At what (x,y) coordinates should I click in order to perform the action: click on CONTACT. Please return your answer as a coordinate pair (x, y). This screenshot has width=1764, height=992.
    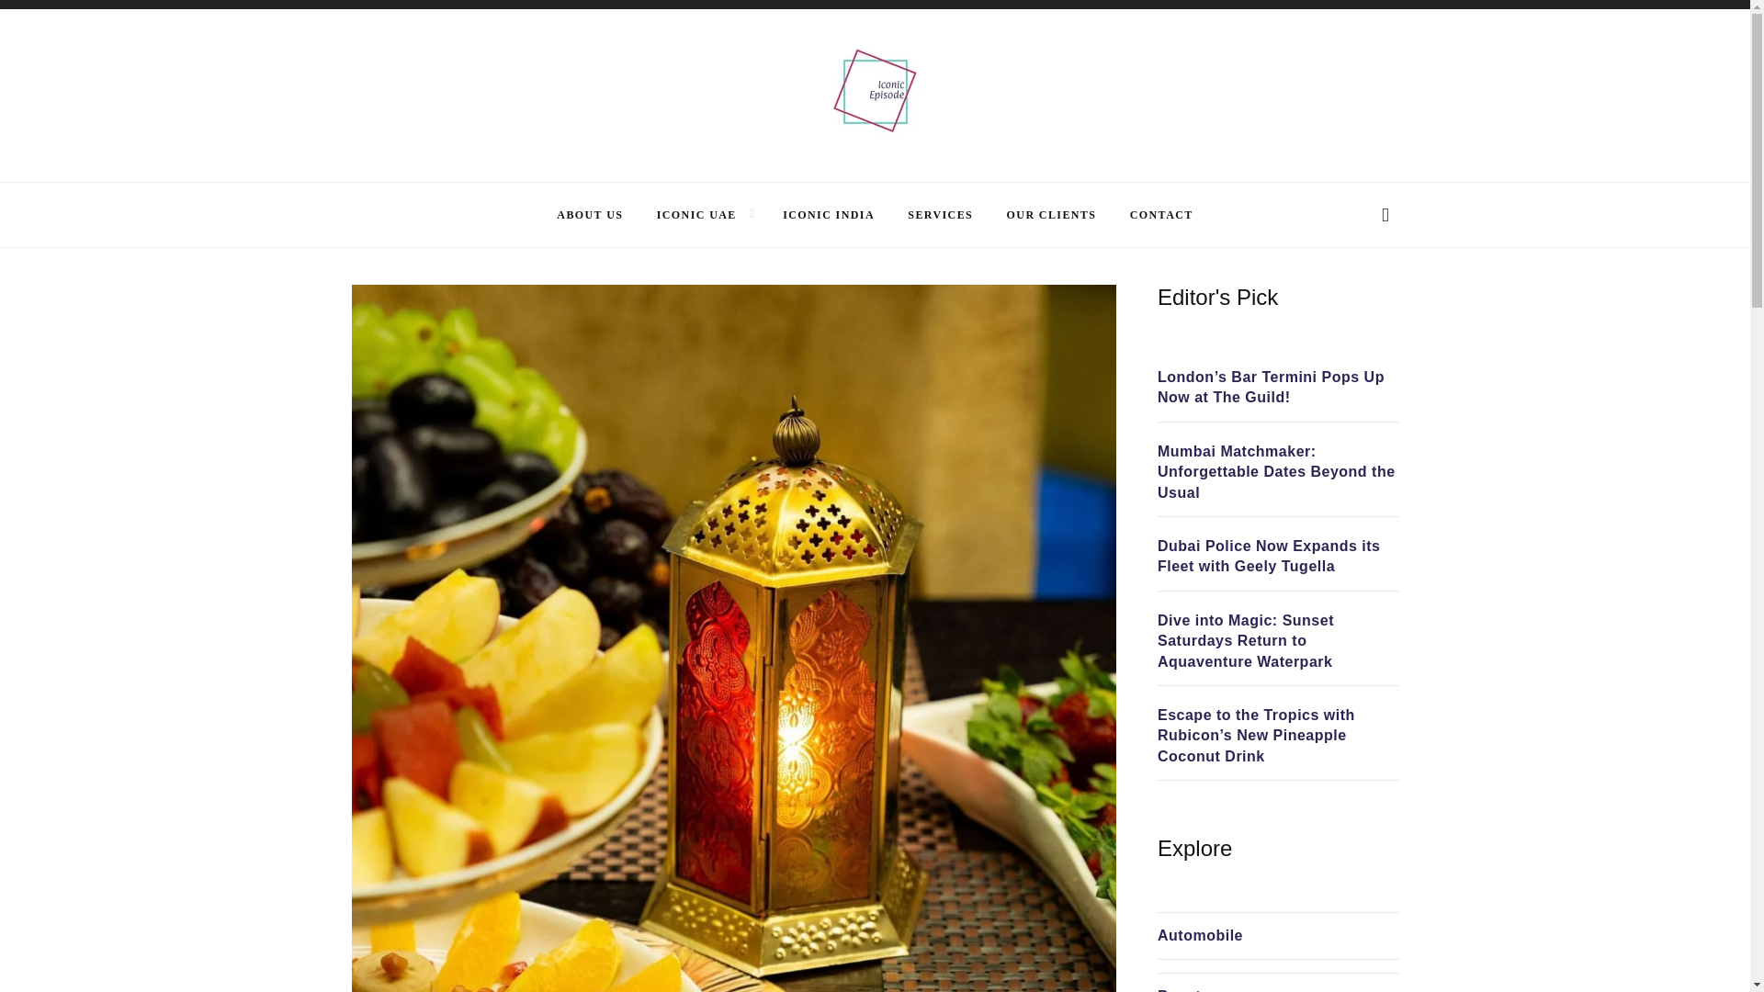
    Looking at the image, I should click on (1161, 214).